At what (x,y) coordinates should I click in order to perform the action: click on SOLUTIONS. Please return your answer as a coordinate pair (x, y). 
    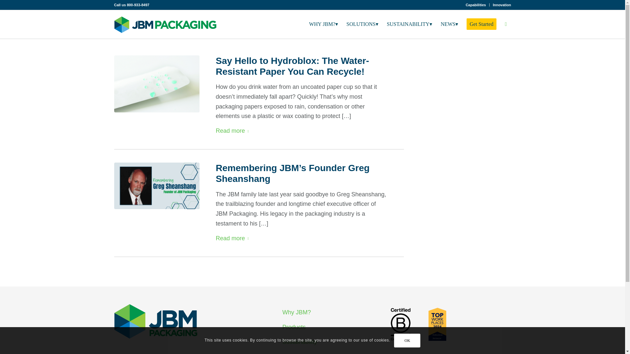
    Looking at the image, I should click on (362, 24).